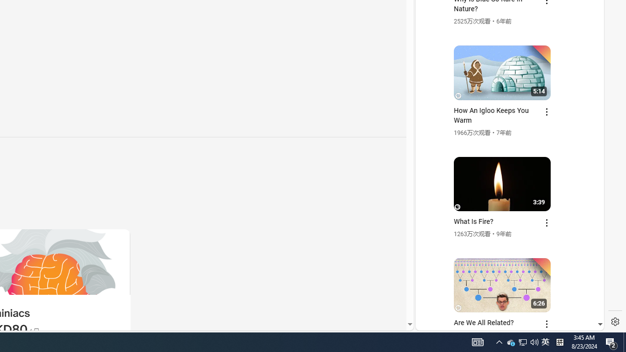 This screenshot has width=626, height=352. Describe the element at coordinates (585, 41) in the screenshot. I see `Click to scroll right` at that location.